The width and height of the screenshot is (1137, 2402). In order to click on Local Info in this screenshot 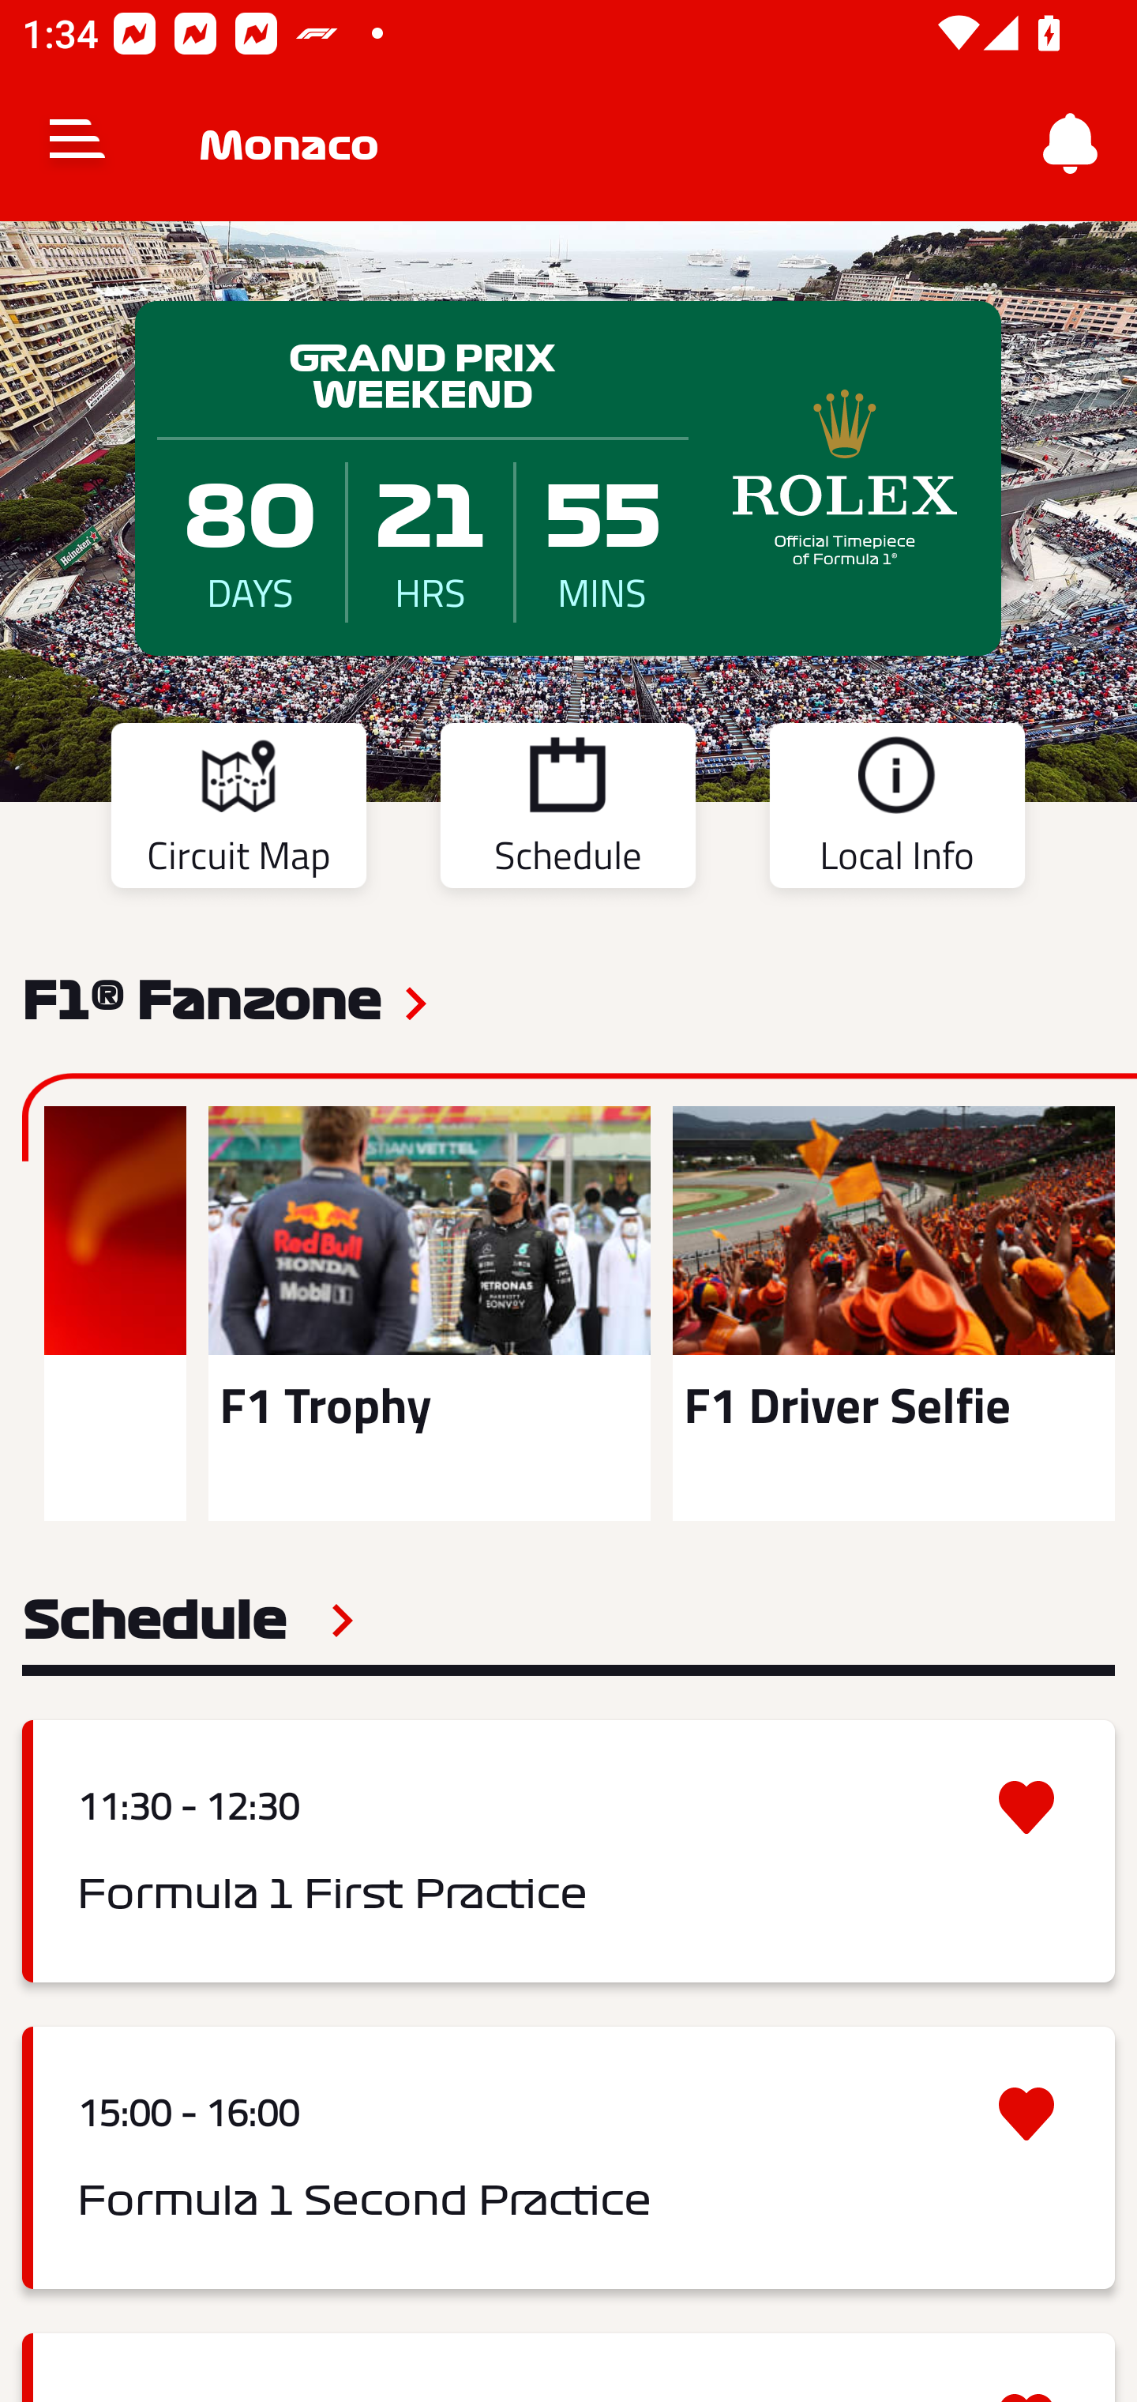, I will do `click(897, 811)`.